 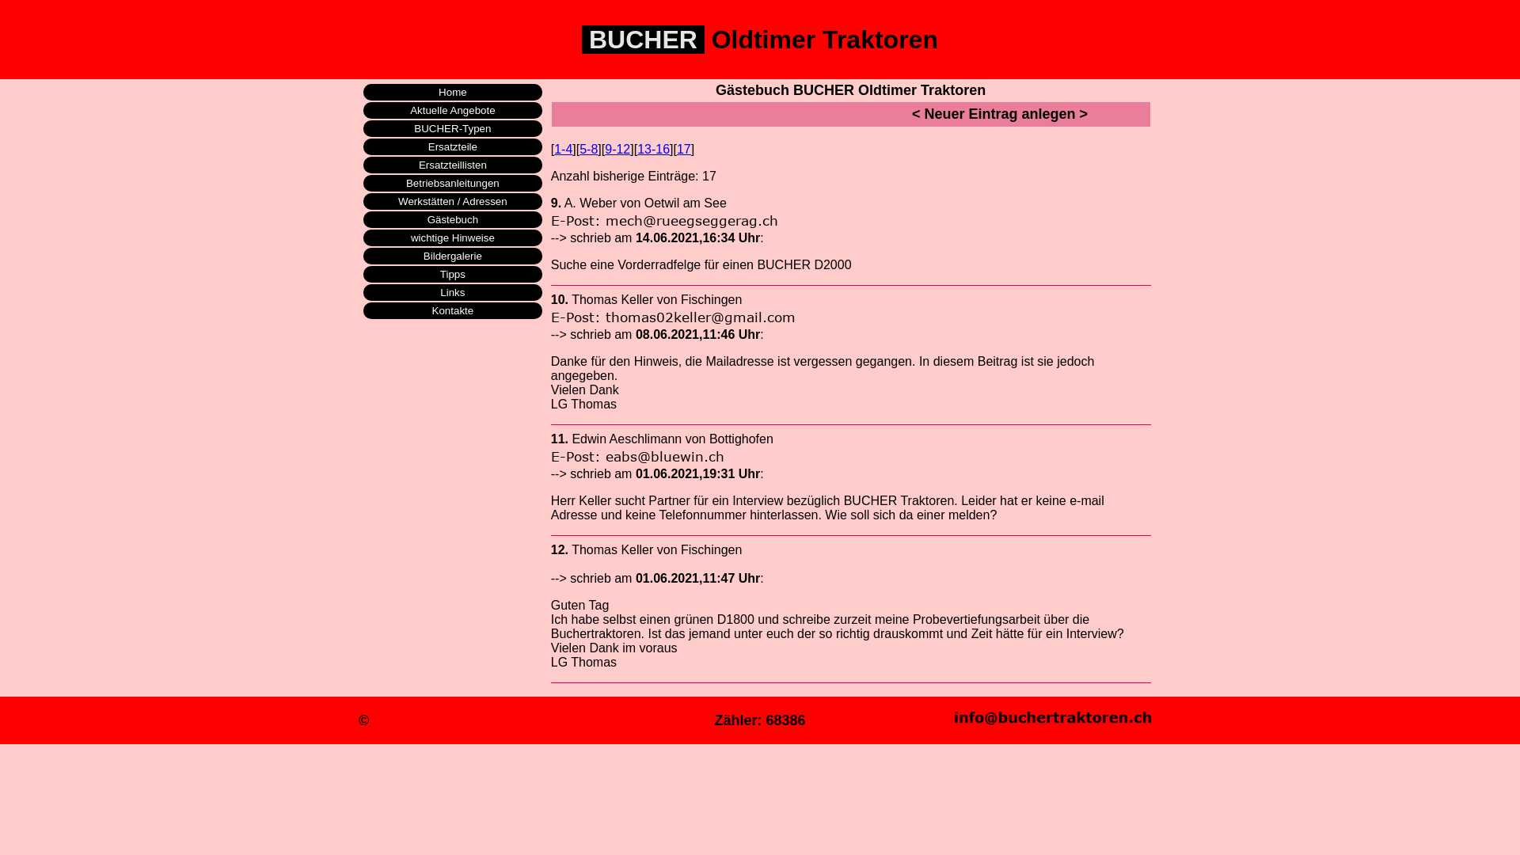 What do you see at coordinates (684, 149) in the screenshot?
I see `17` at bounding box center [684, 149].